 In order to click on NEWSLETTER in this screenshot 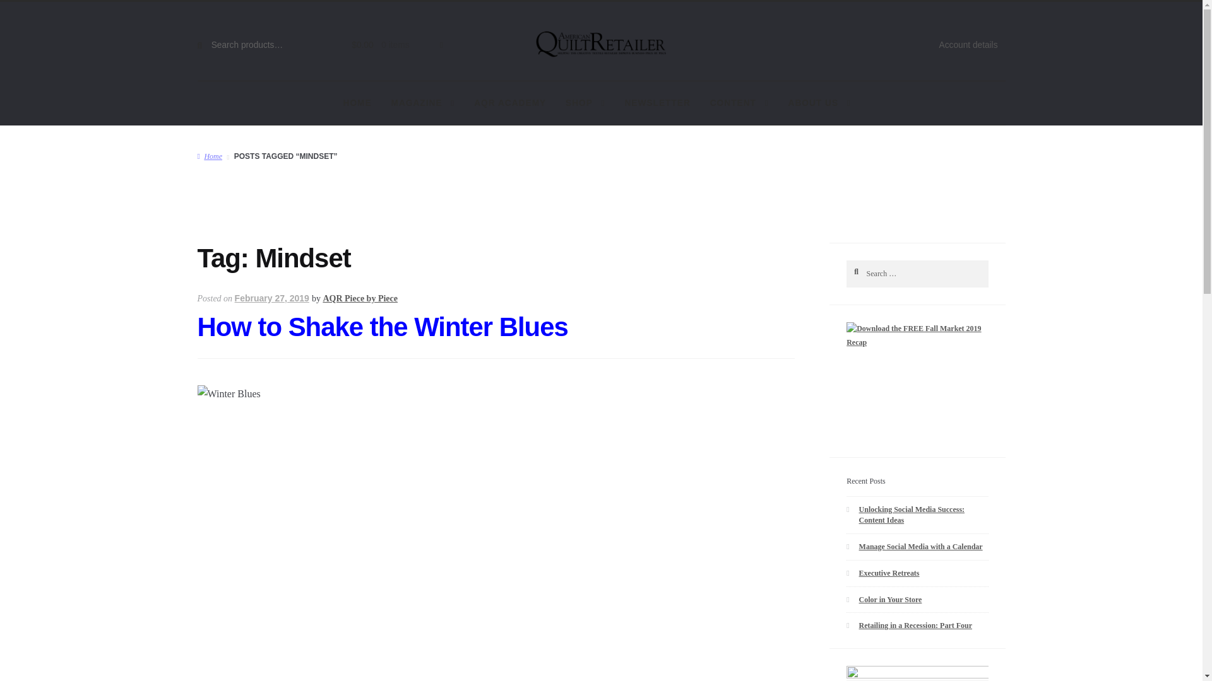, I will do `click(657, 103)`.